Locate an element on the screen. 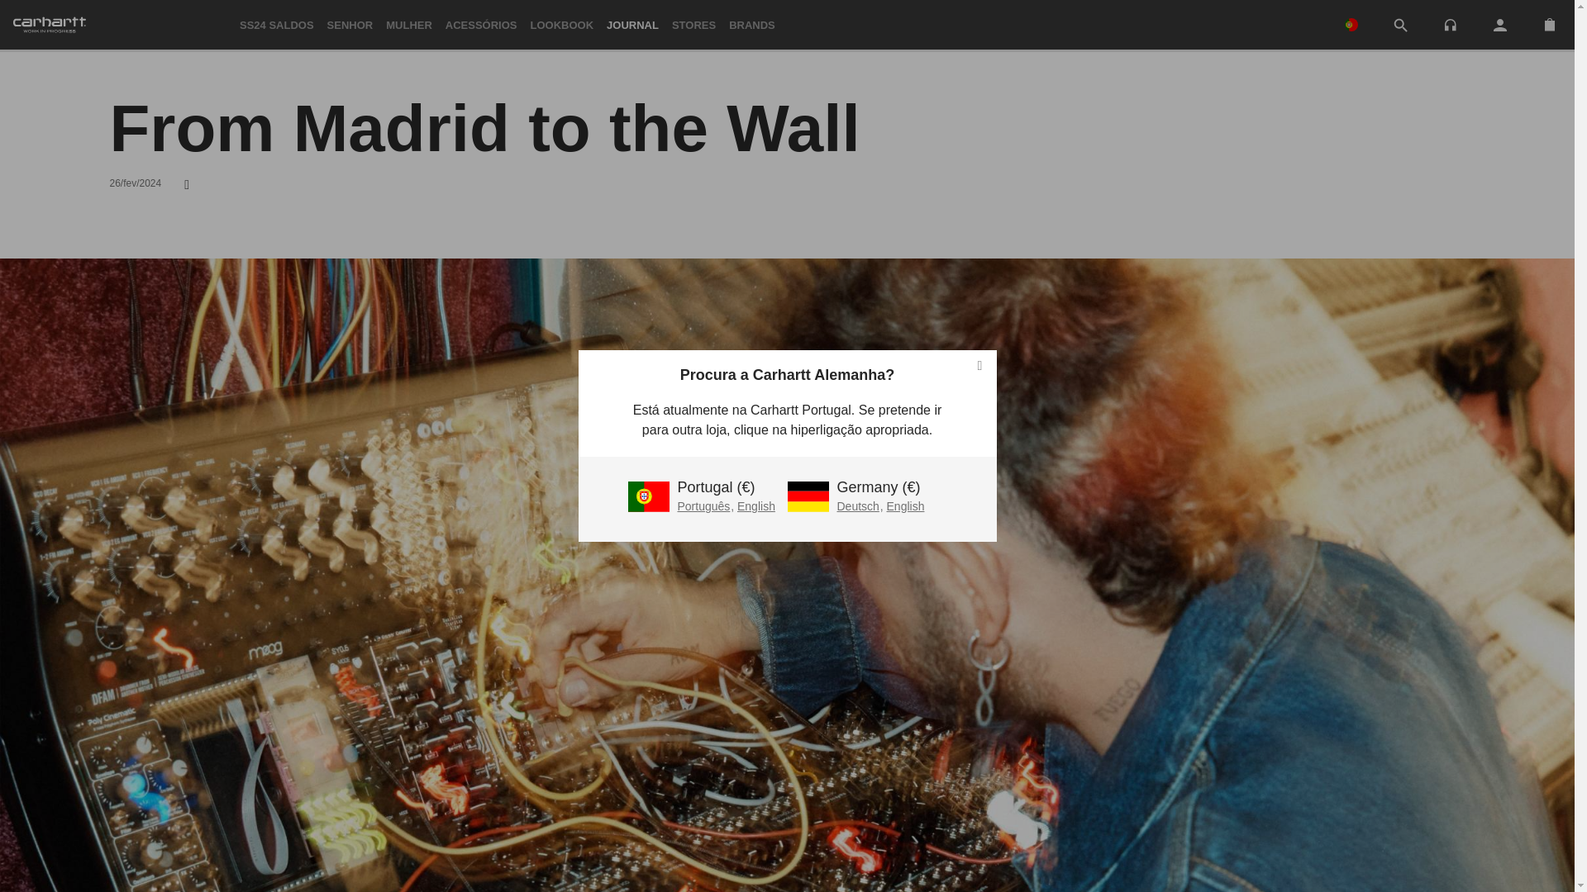  Radio is located at coordinates (1450, 25).